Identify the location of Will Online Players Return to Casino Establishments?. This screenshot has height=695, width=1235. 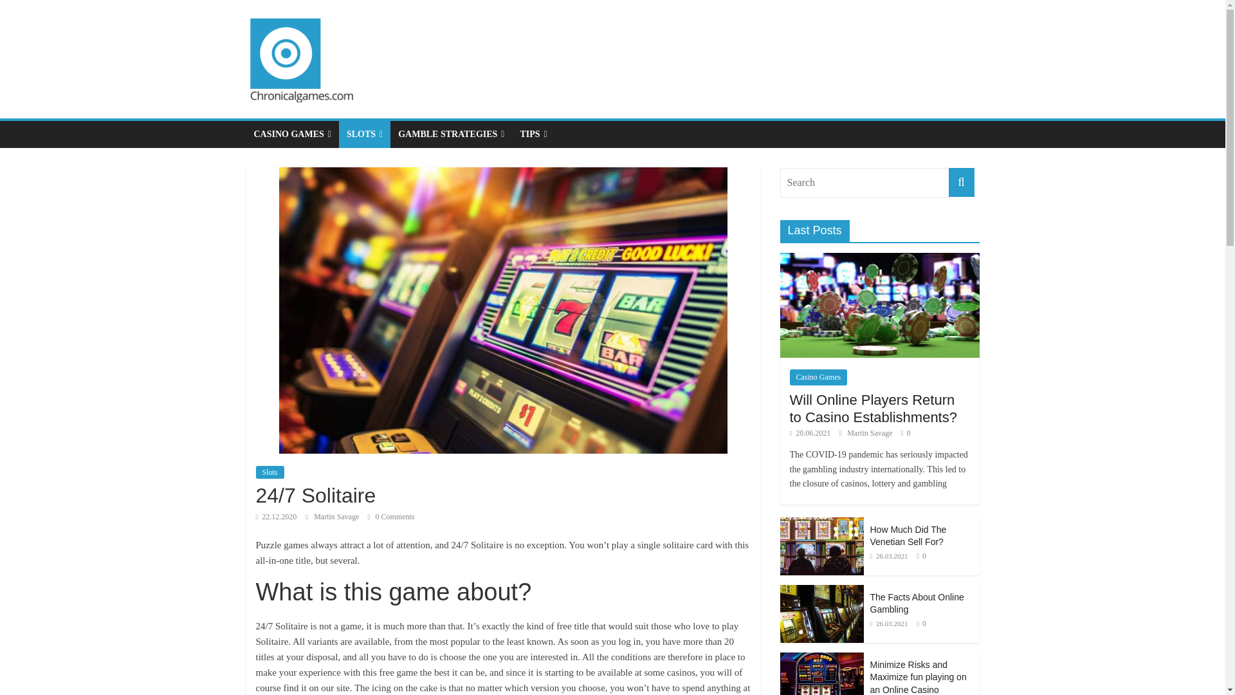
(879, 305).